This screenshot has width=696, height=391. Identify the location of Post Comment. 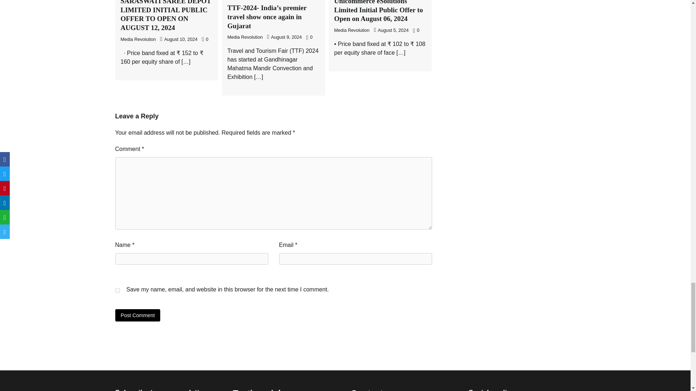
(138, 315).